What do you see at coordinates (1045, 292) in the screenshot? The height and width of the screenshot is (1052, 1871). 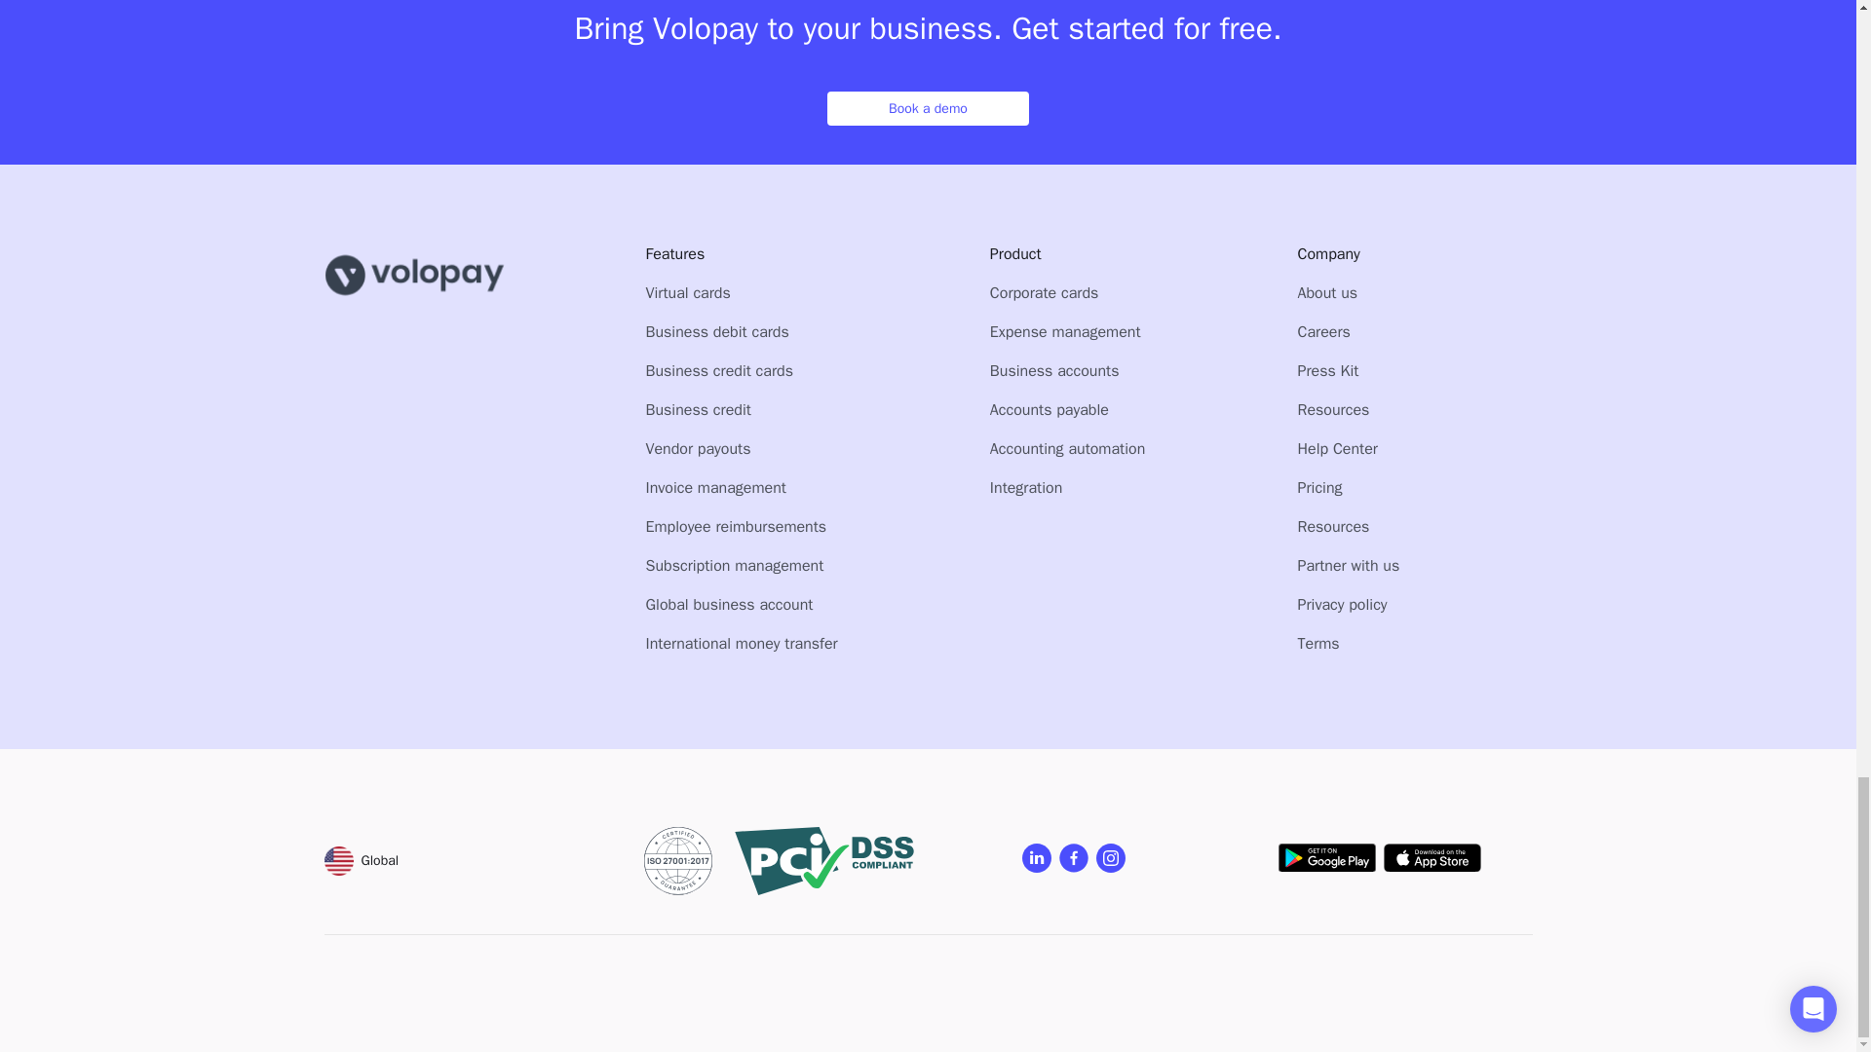 I see `Corporate cards` at bounding box center [1045, 292].